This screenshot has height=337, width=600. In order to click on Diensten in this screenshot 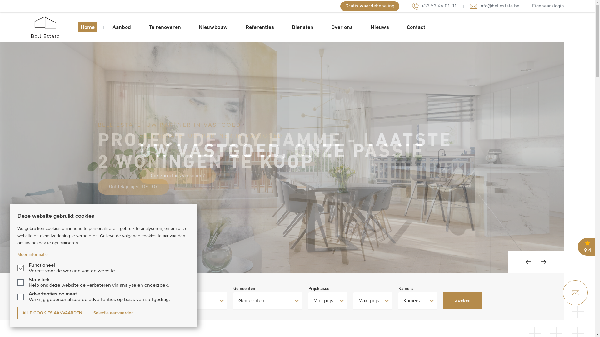, I will do `click(302, 27)`.